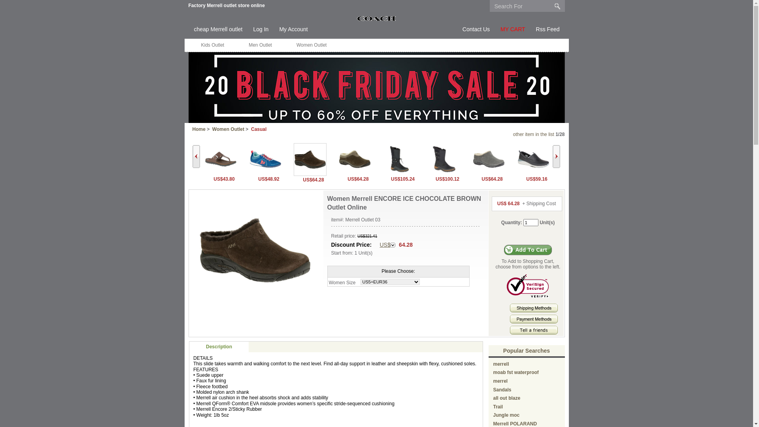 The image size is (759, 427). I want to click on Contact Us, so click(476, 30).